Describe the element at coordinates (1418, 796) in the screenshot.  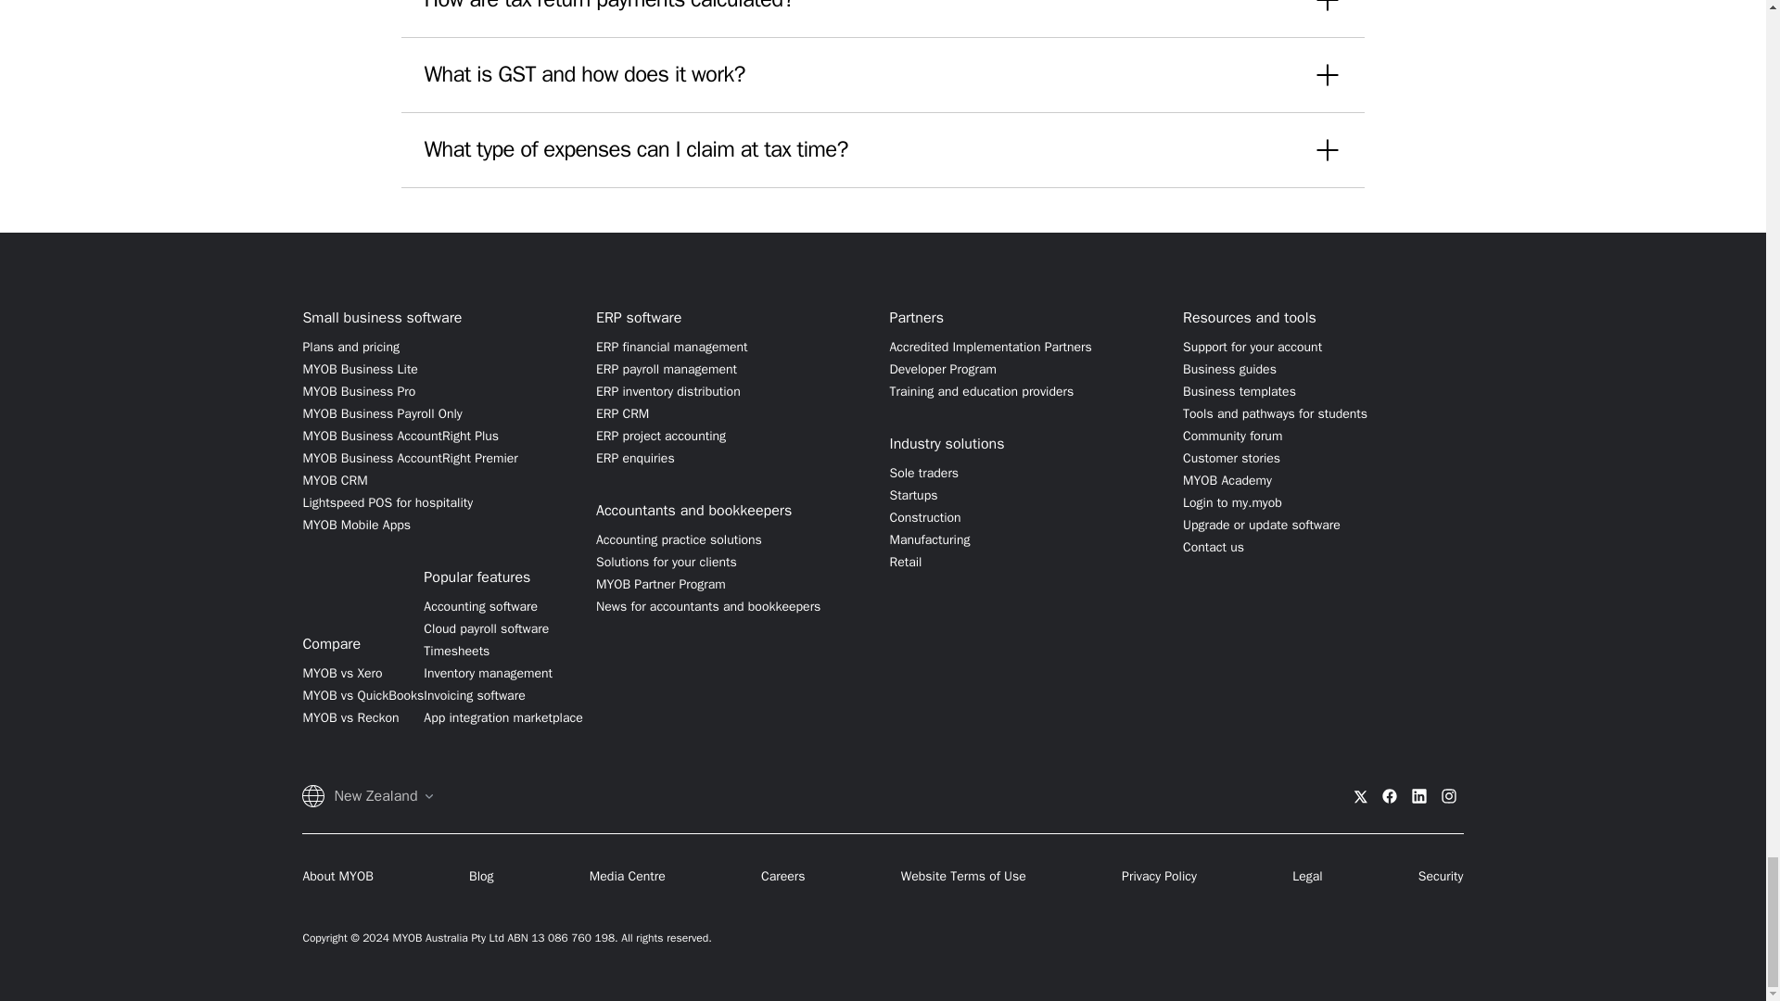
I see `LinkedIn` at that location.